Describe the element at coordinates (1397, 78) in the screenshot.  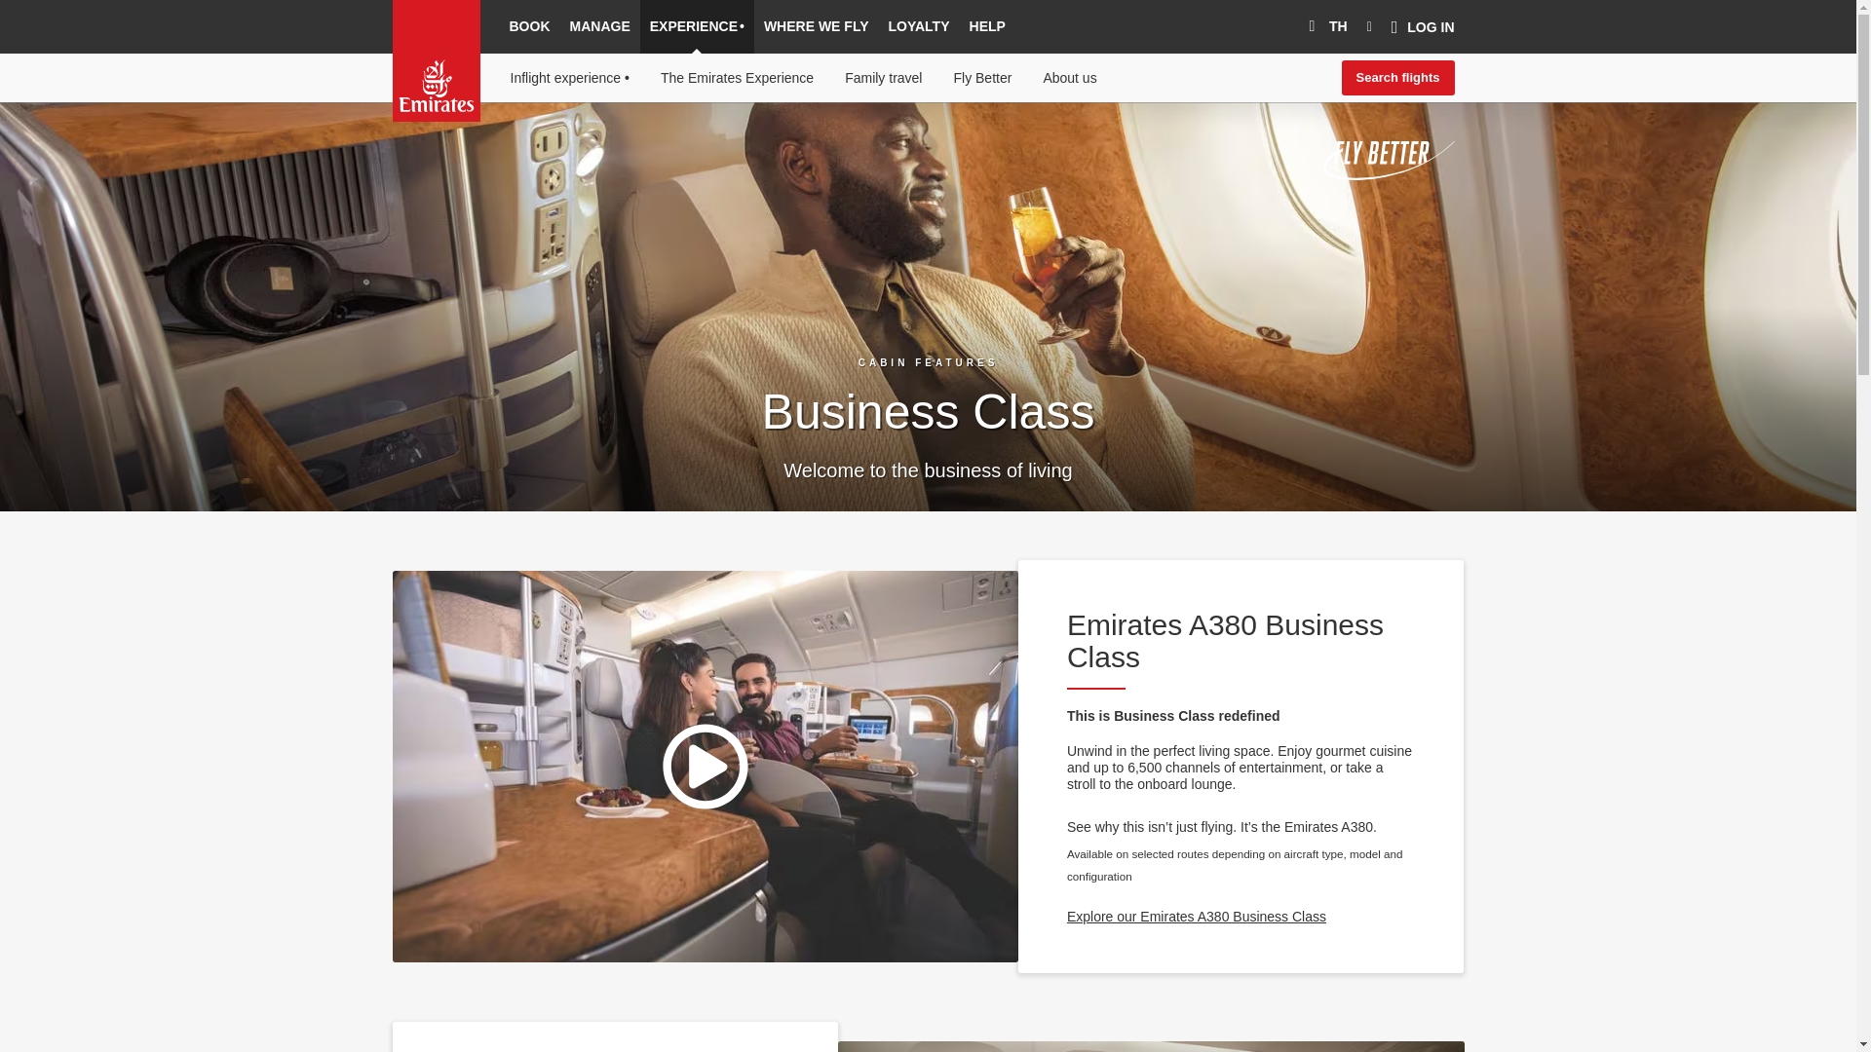
I see `Search flights` at that location.